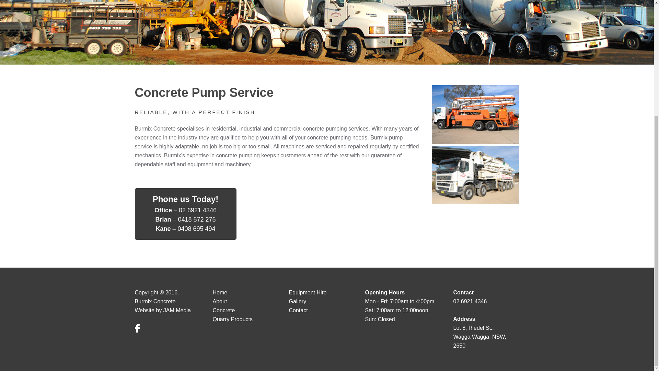 The image size is (659, 371). What do you see at coordinates (198, 210) in the screenshot?
I see `02 6921 4346` at bounding box center [198, 210].